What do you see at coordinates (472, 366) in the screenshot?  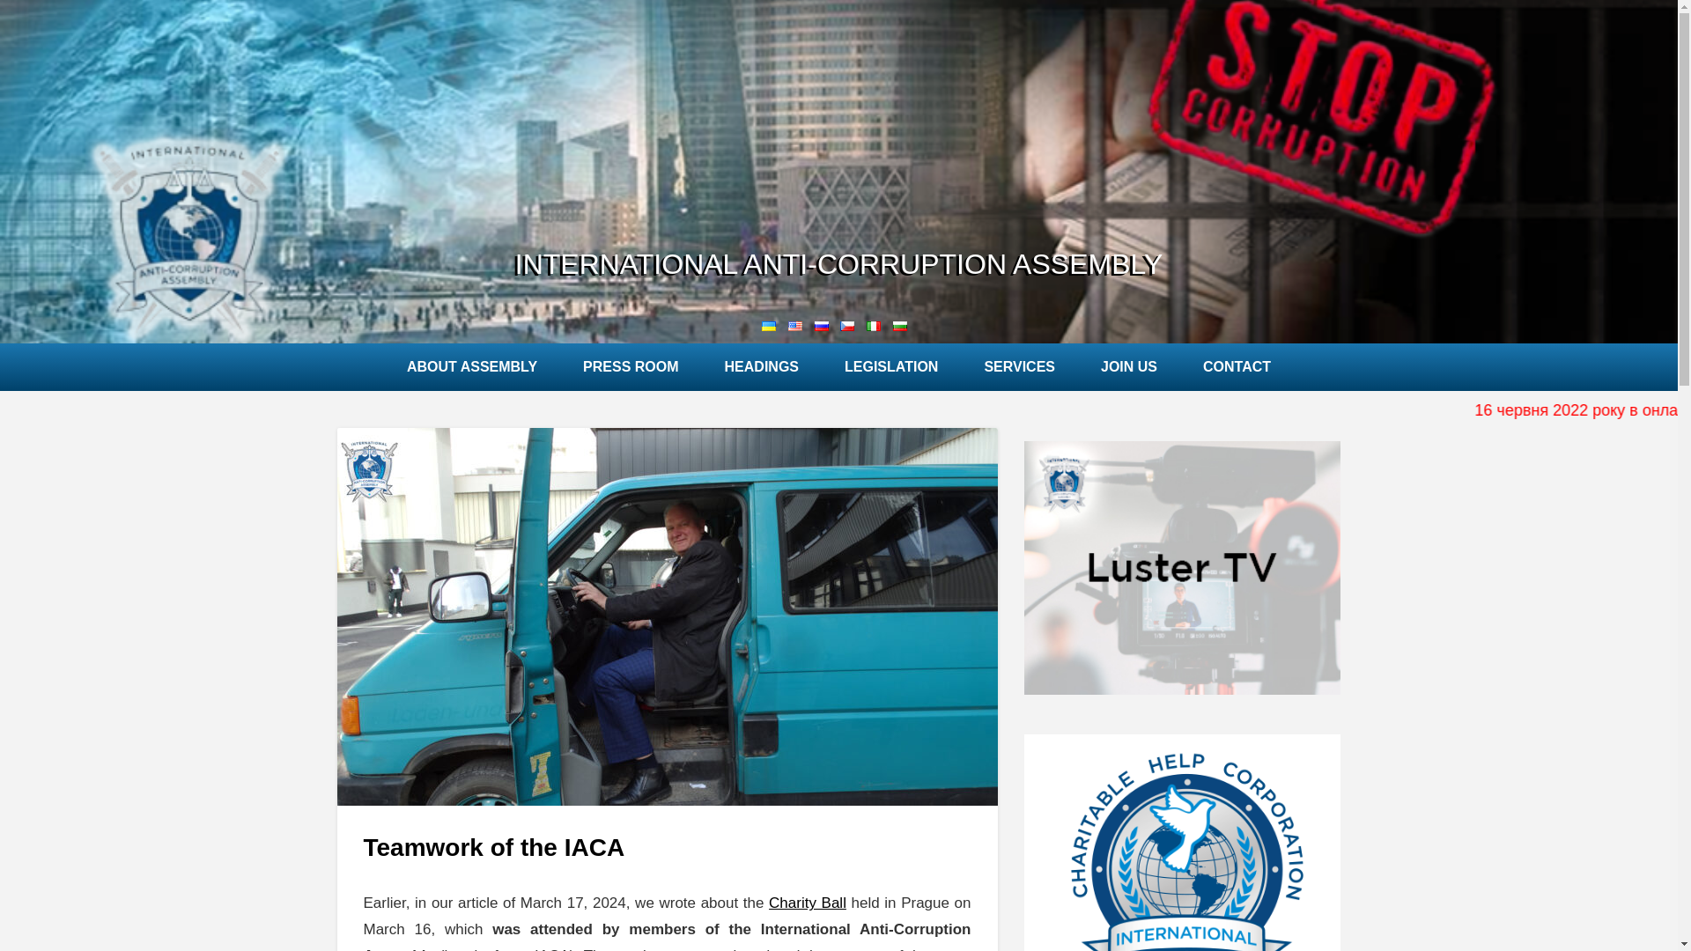 I see `ABOUT ASSEMBLY` at bounding box center [472, 366].